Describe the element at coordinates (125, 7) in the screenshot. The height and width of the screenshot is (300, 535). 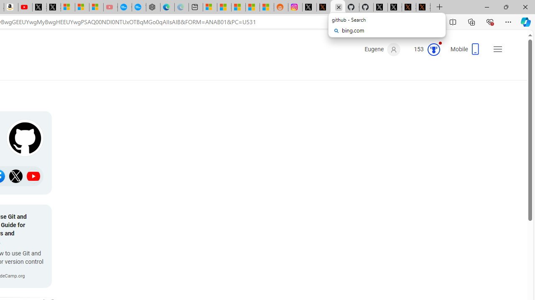
I see `Opinion: Op-Ed and Commentary - USA TODAY` at that location.